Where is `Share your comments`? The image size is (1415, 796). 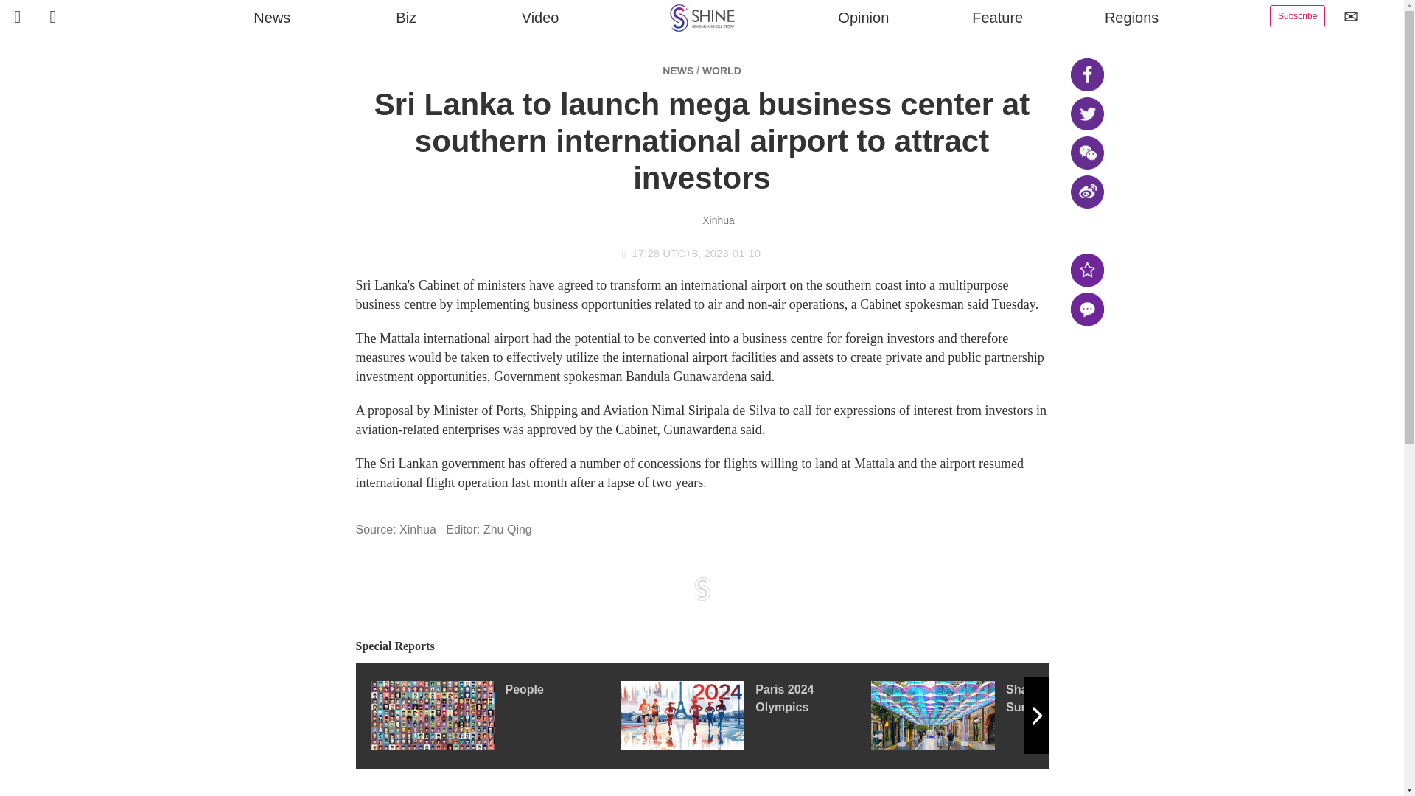
Share your comments is located at coordinates (1086, 309).